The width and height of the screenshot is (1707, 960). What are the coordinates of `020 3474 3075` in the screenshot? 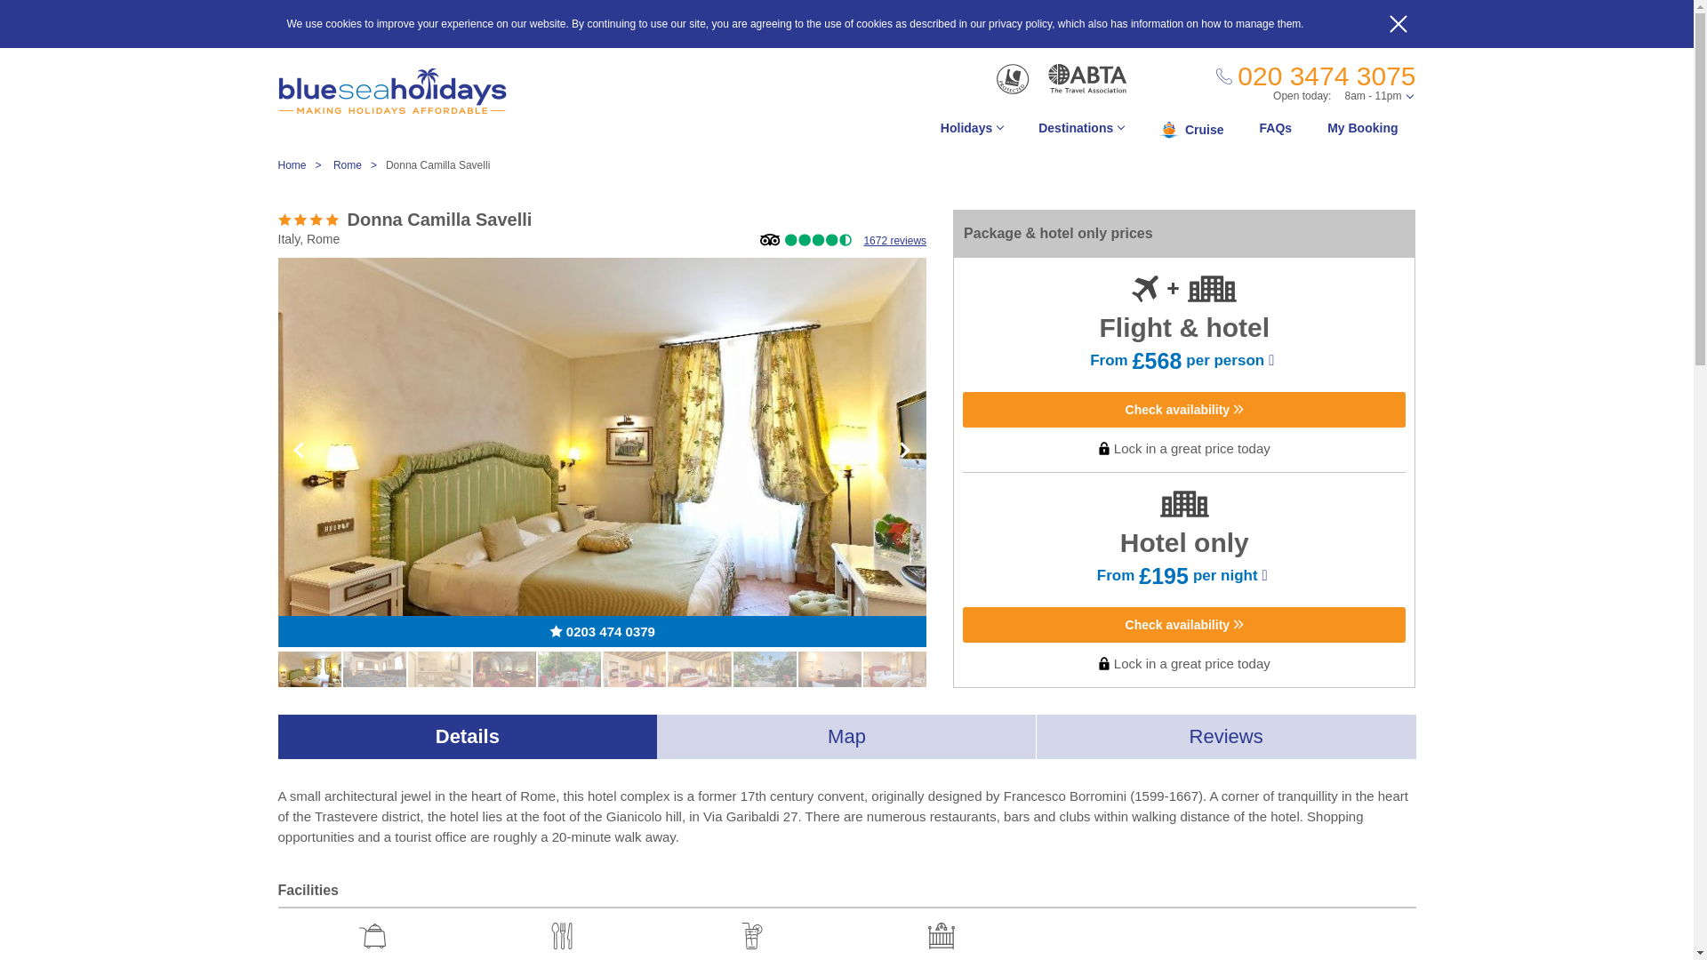 It's located at (1315, 76).